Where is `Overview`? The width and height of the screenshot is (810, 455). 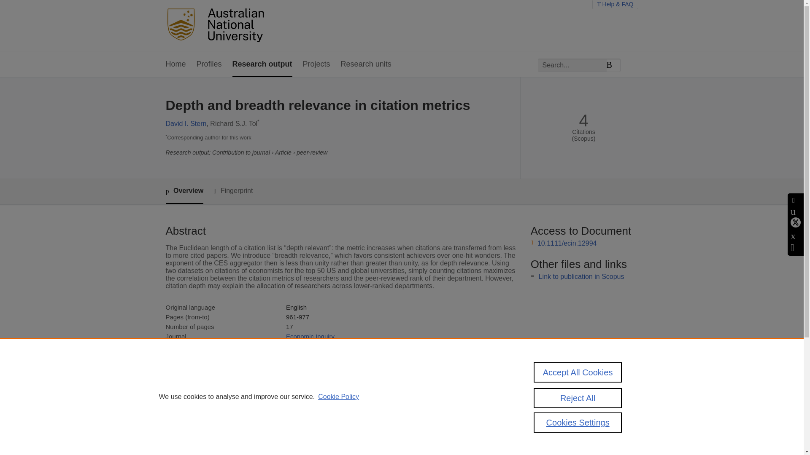
Overview is located at coordinates (184, 191).